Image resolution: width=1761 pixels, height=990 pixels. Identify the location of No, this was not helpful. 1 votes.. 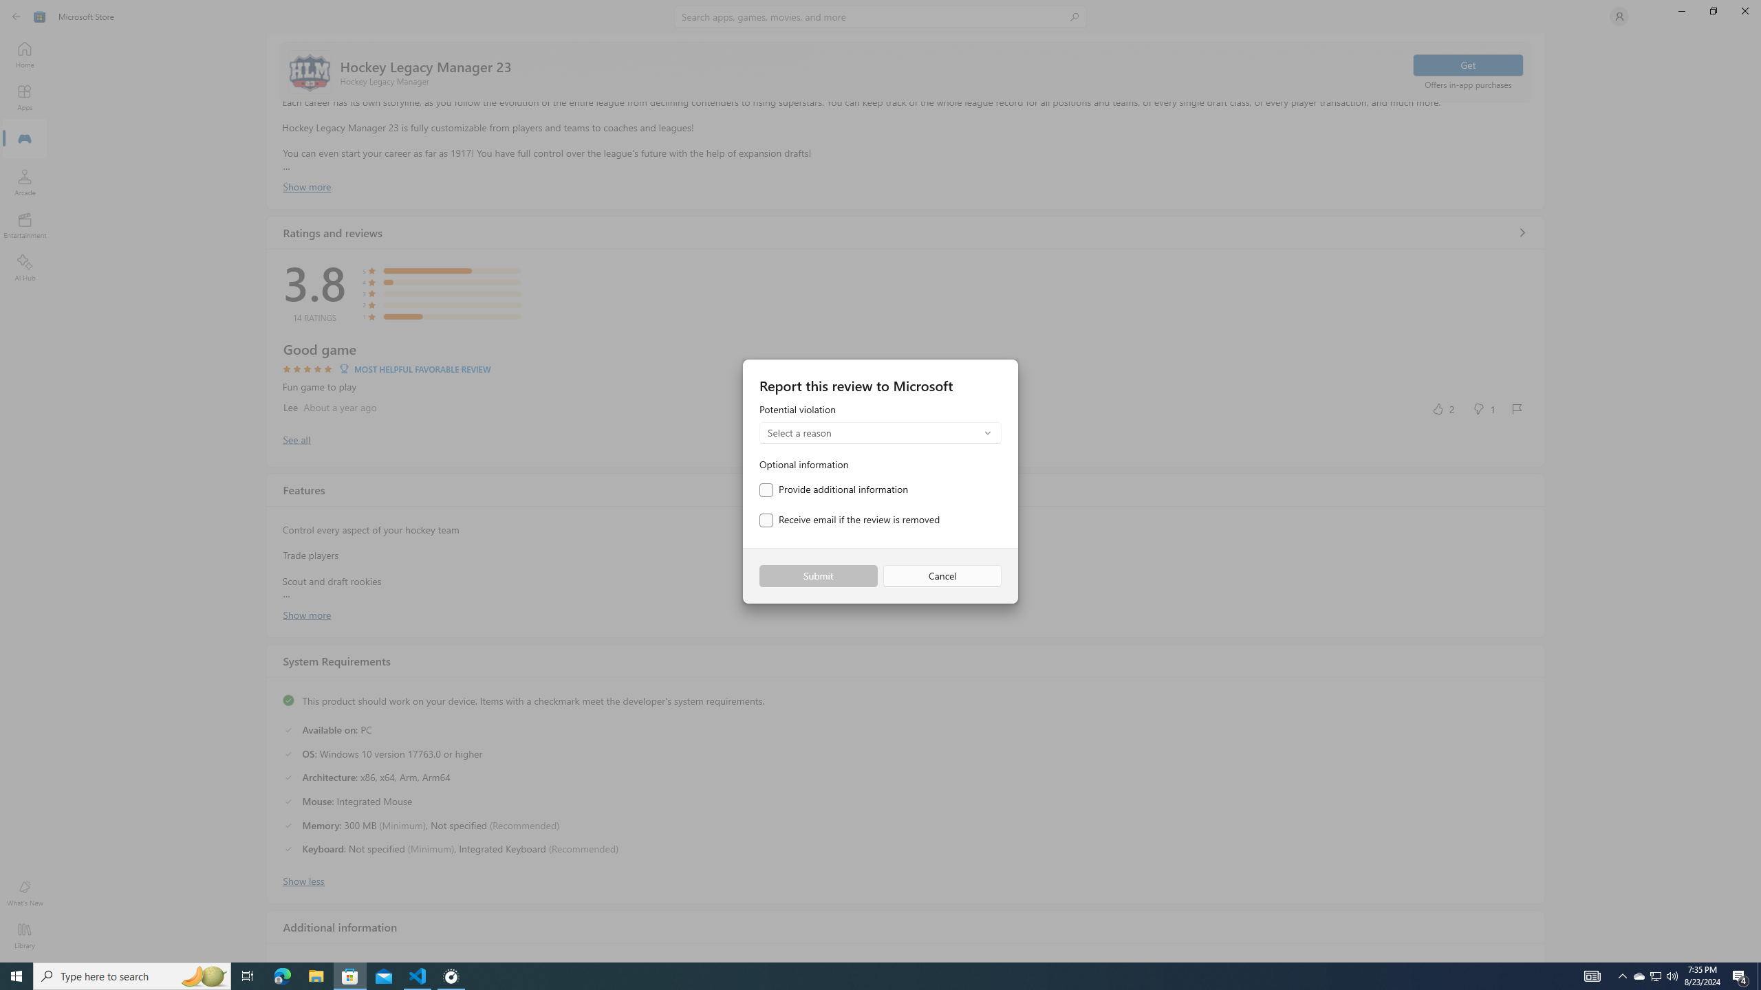
(1483, 408).